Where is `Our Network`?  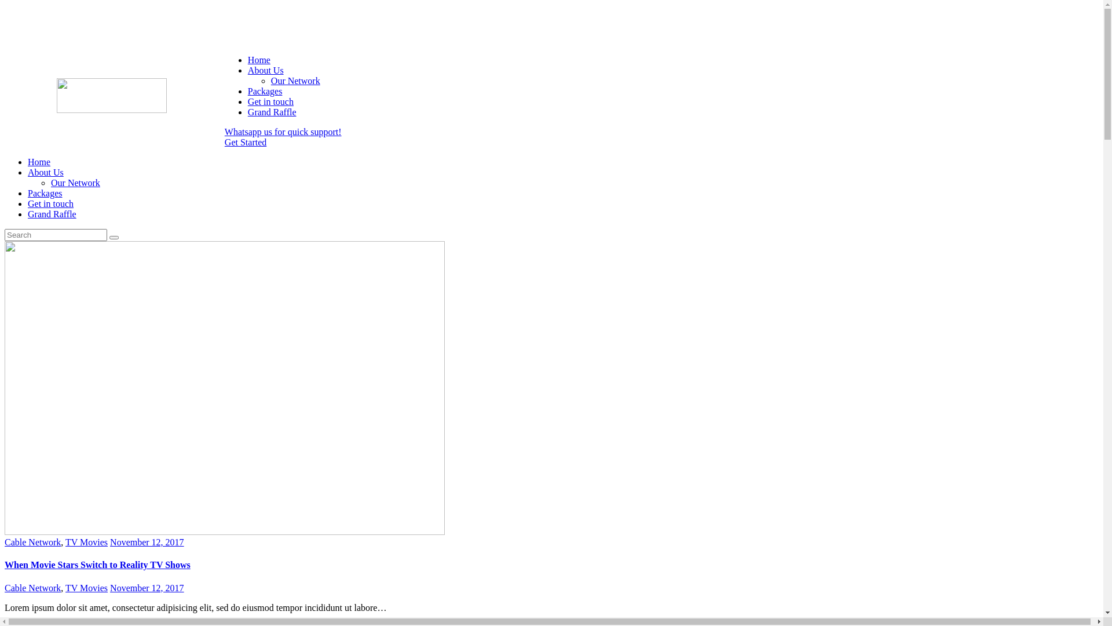 Our Network is located at coordinates (75, 183).